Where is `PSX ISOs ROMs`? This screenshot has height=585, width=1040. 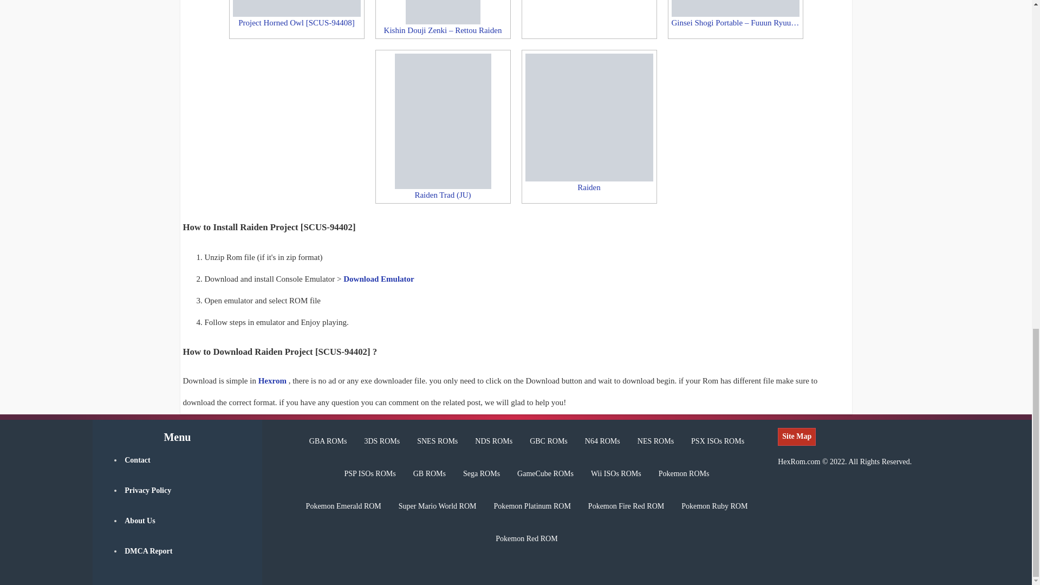 PSX ISOs ROMs is located at coordinates (717, 443).